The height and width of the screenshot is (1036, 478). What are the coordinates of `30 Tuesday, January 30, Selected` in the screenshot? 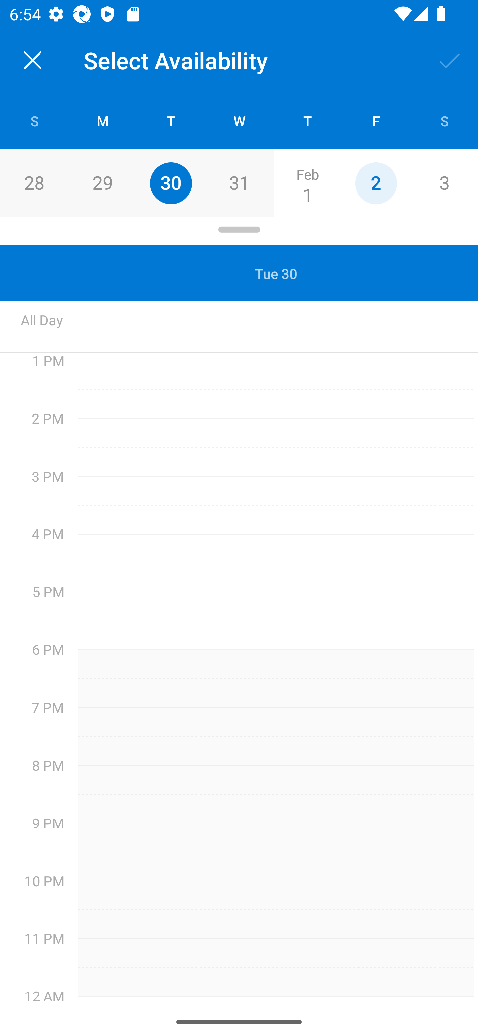 It's located at (171, 183).